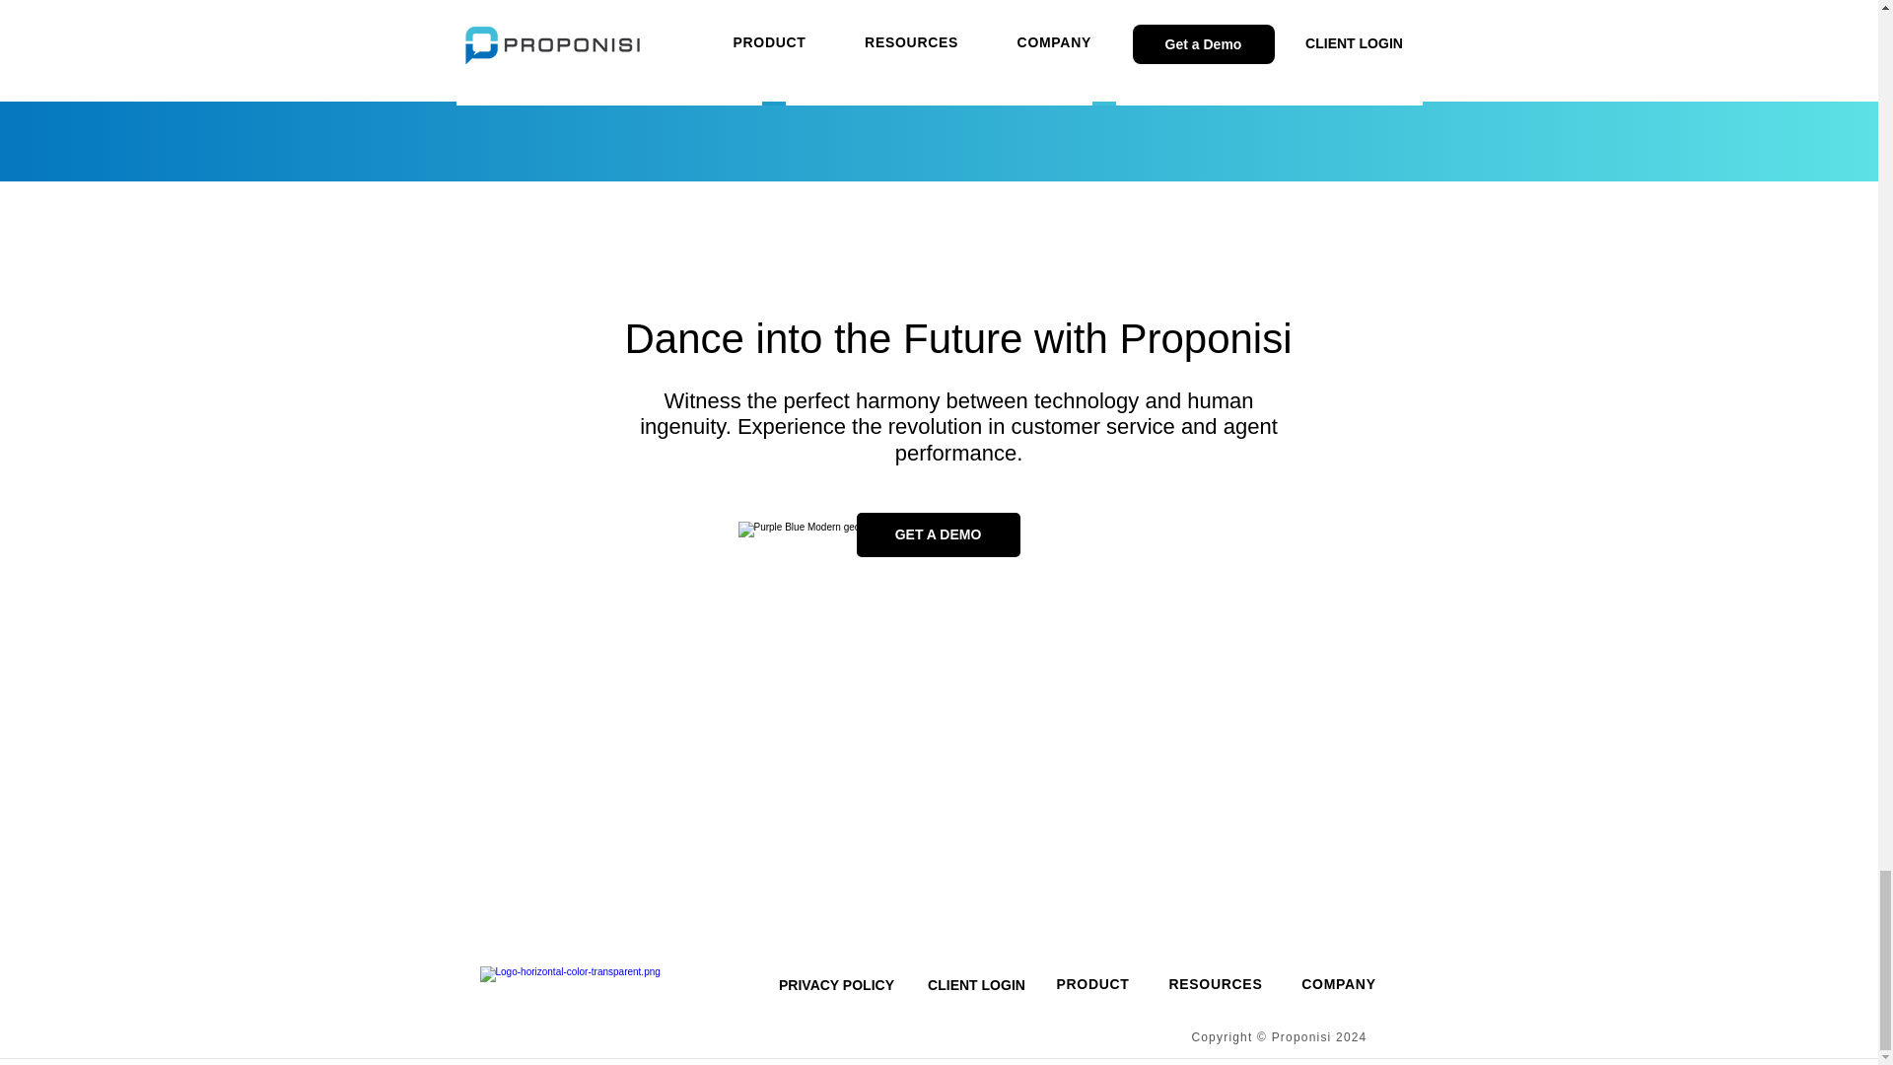  What do you see at coordinates (937, 534) in the screenshot?
I see `GET A DEMO` at bounding box center [937, 534].